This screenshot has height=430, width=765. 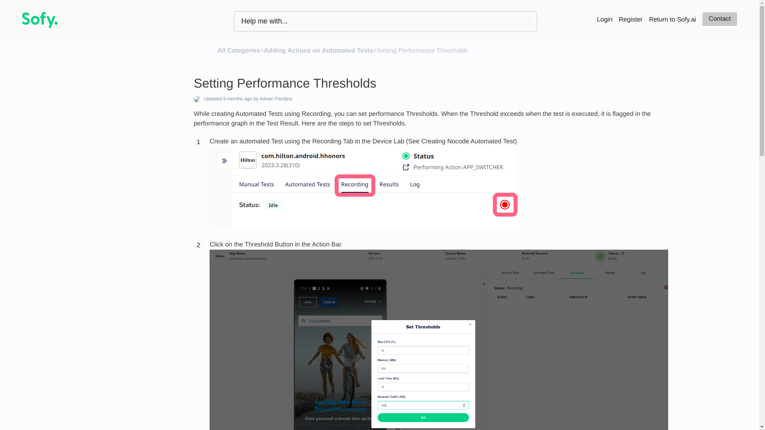 I want to click on Register, so click(x=630, y=20).